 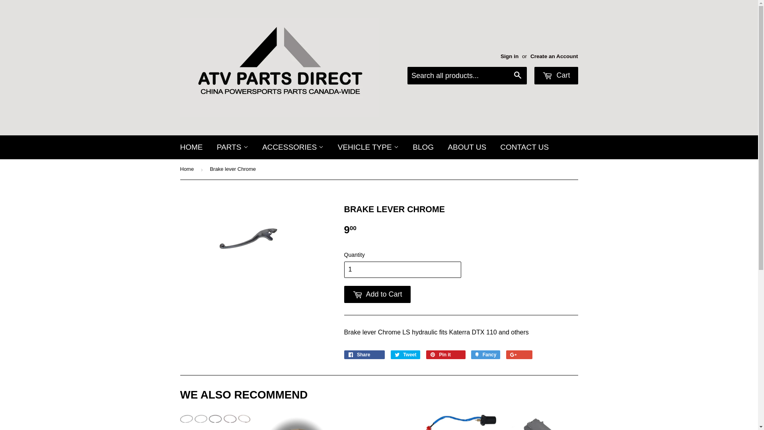 I want to click on Tweet, so click(x=406, y=355).